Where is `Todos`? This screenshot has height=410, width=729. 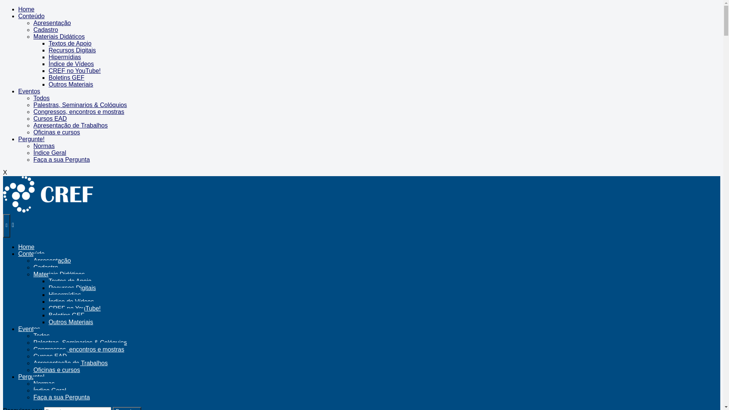 Todos is located at coordinates (42, 98).